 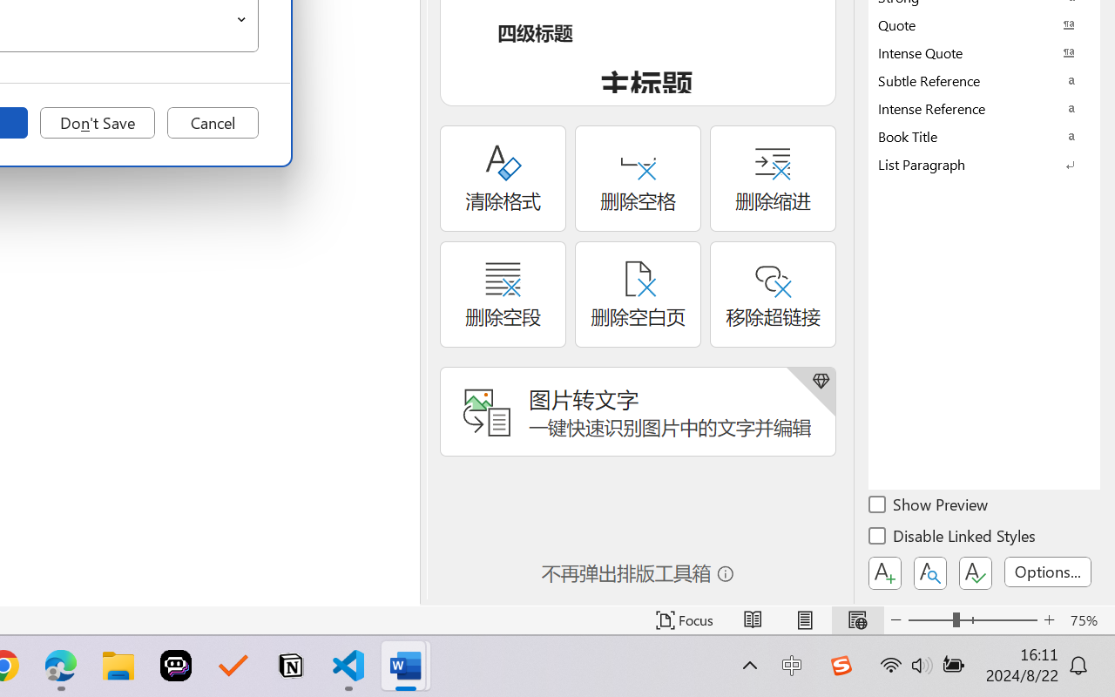 What do you see at coordinates (930, 620) in the screenshot?
I see `Zoom Out` at bounding box center [930, 620].